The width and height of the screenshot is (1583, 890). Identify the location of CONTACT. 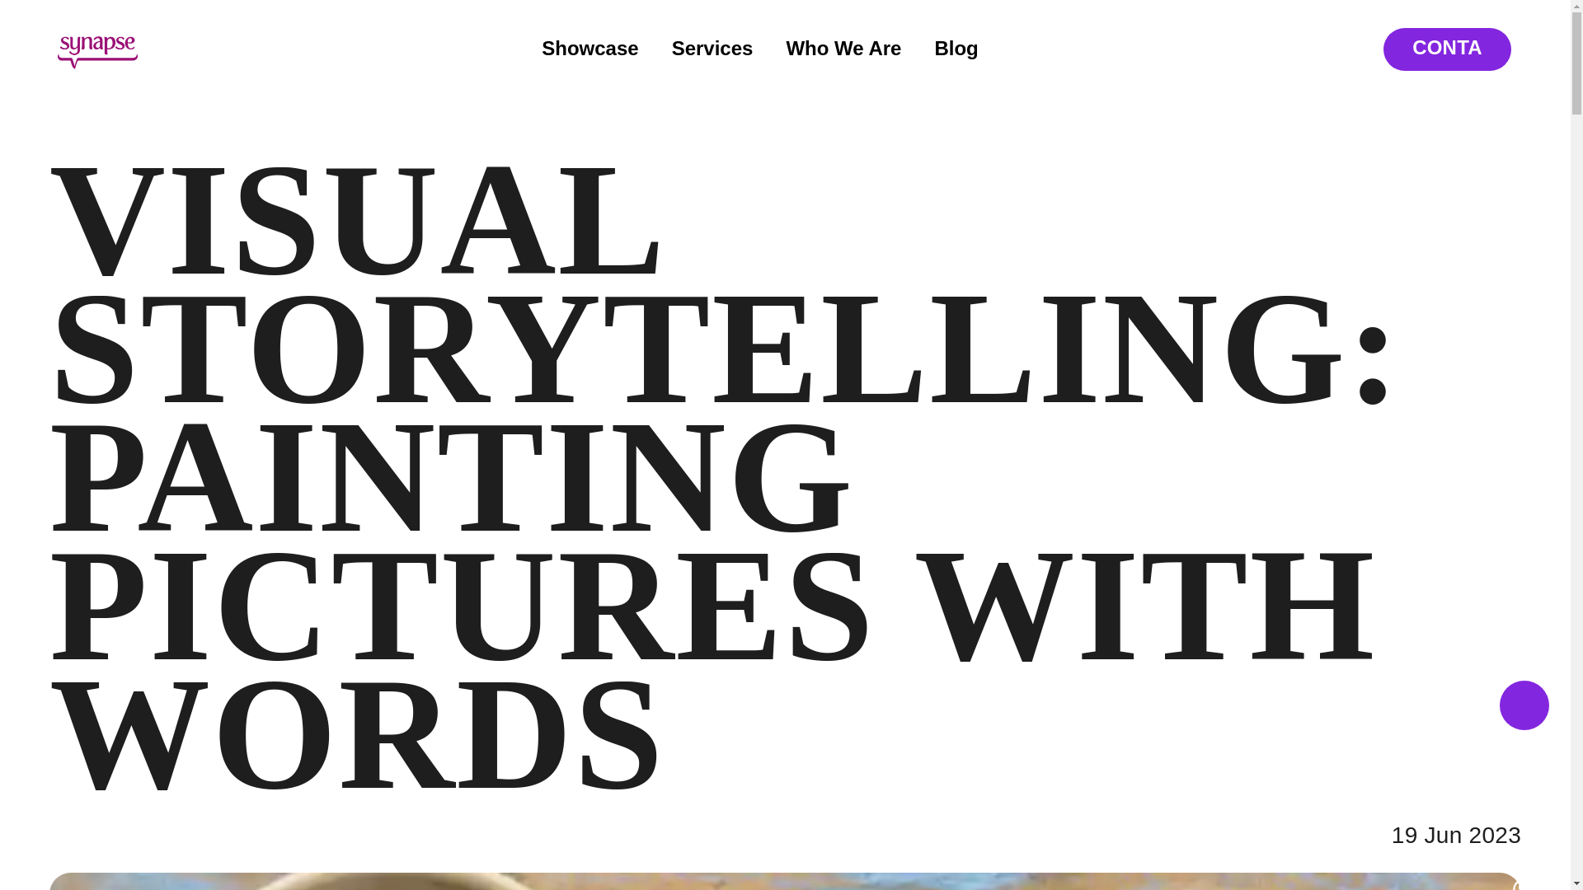
(1448, 49).